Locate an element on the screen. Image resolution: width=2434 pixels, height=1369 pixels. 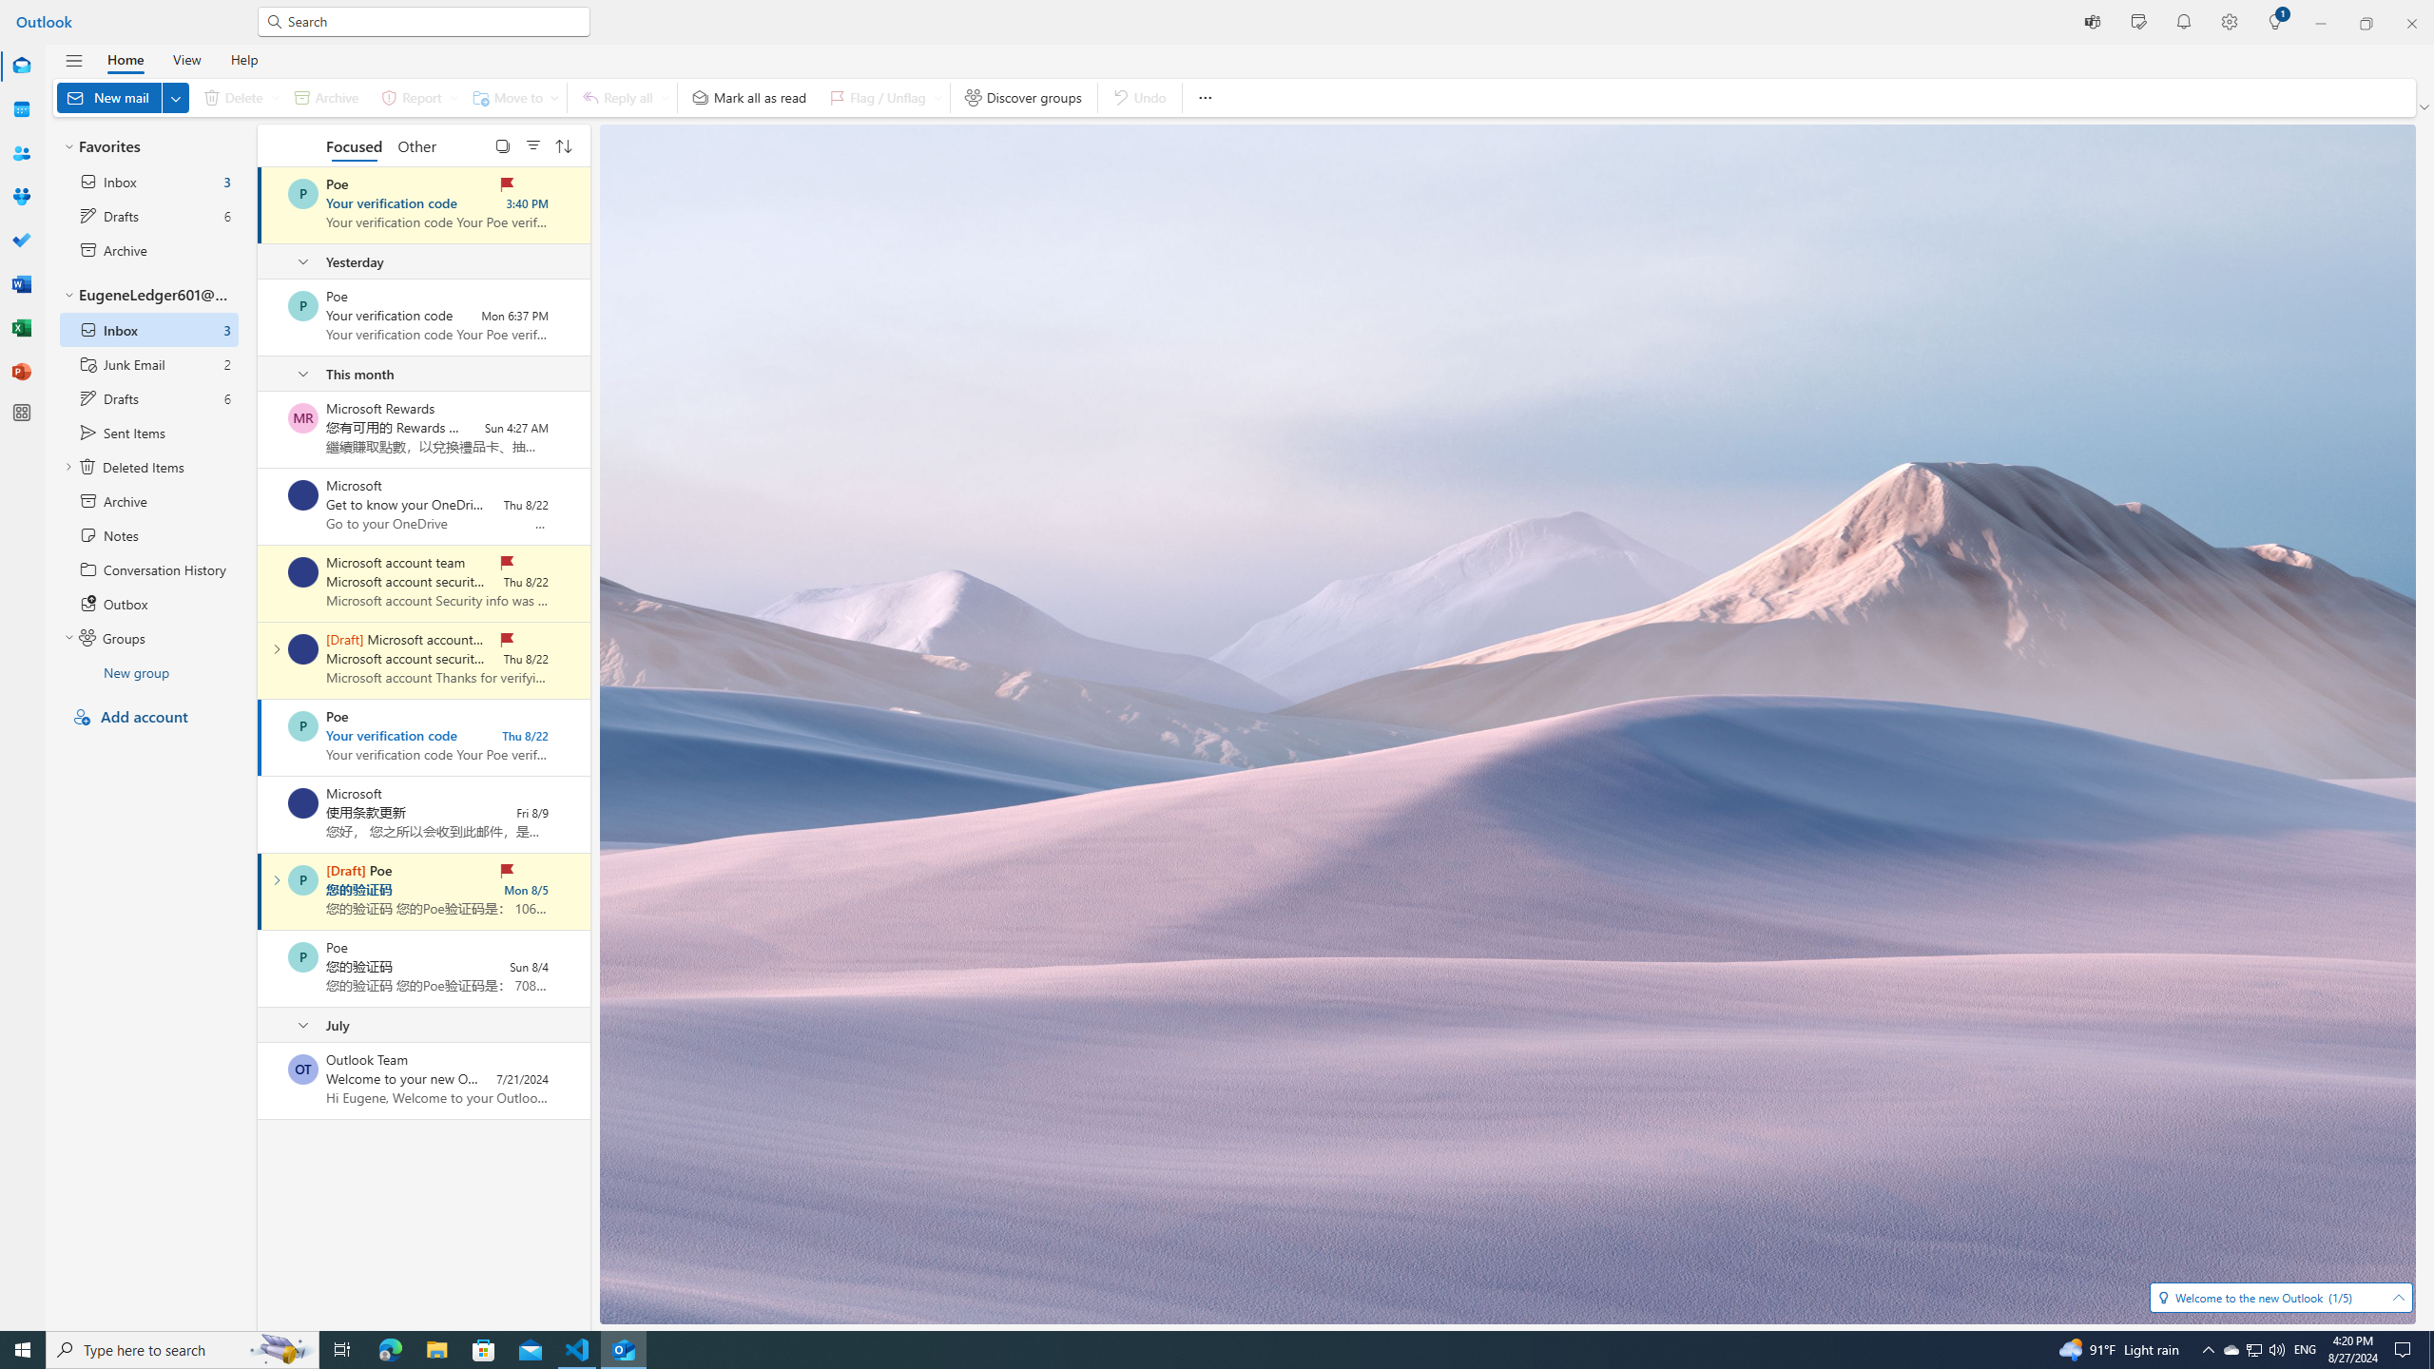
To Do is located at coordinates (21, 241).